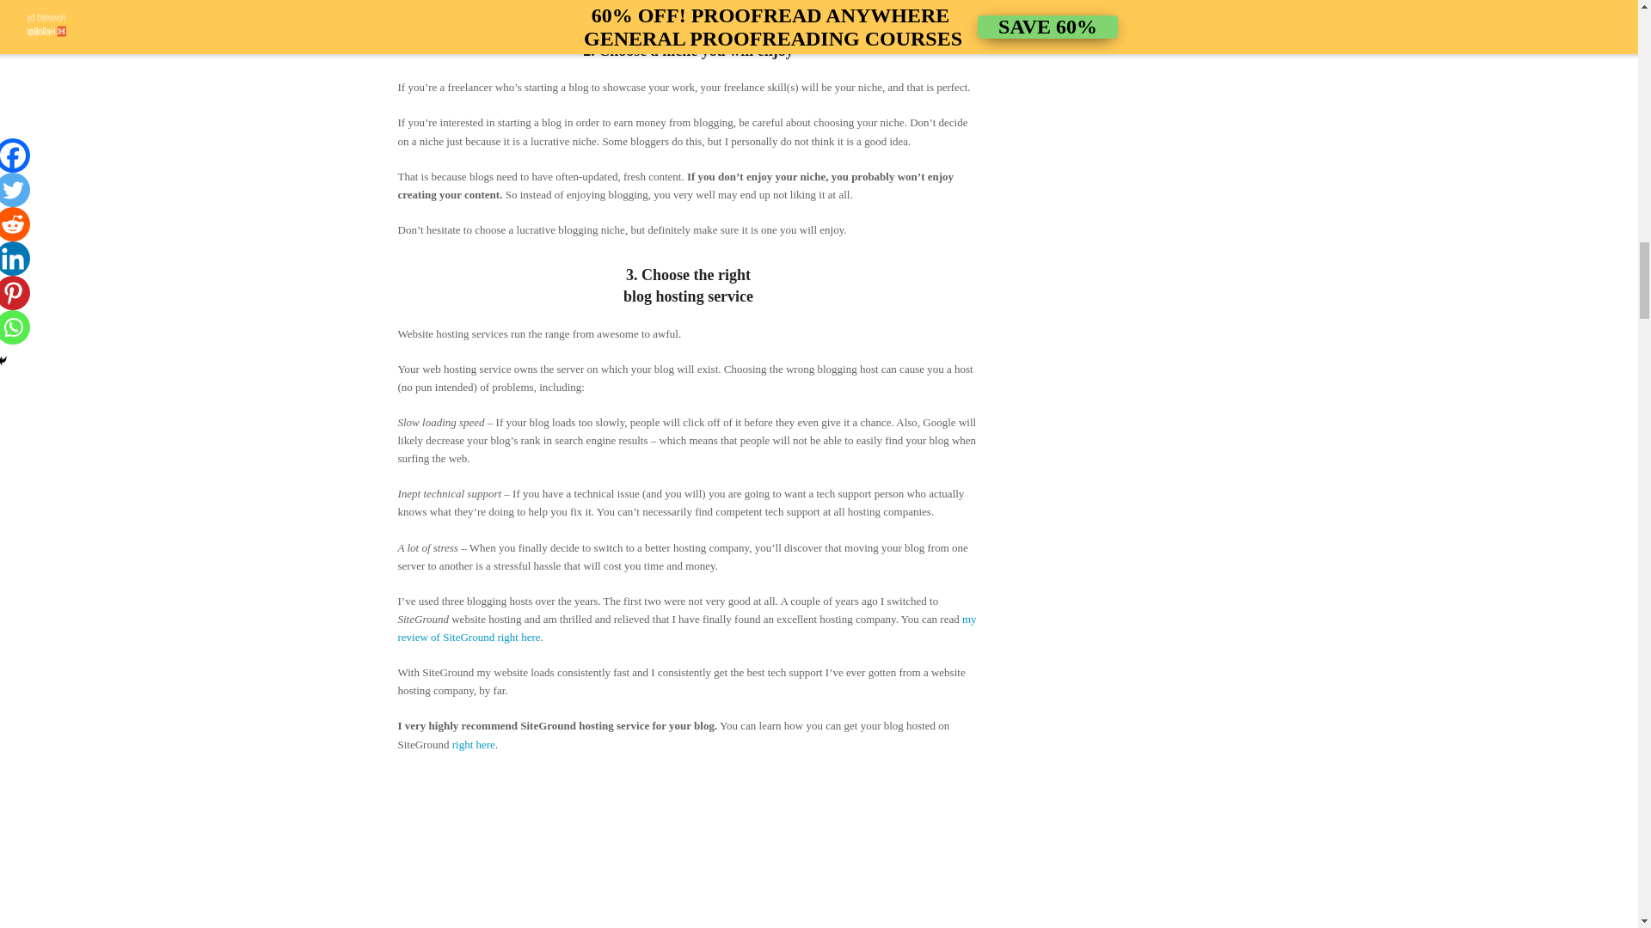  What do you see at coordinates (688, 849) in the screenshot?
I see `SiteGround blogging host` at bounding box center [688, 849].